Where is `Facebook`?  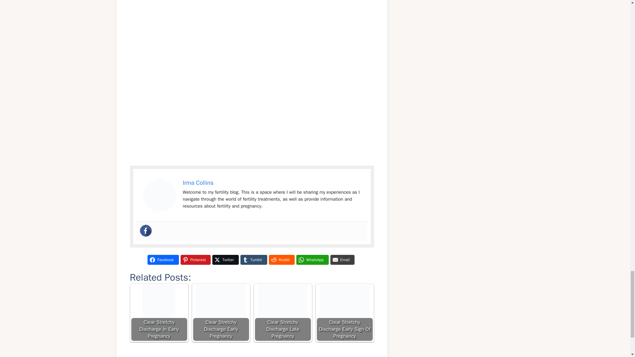 Facebook is located at coordinates (163, 260).